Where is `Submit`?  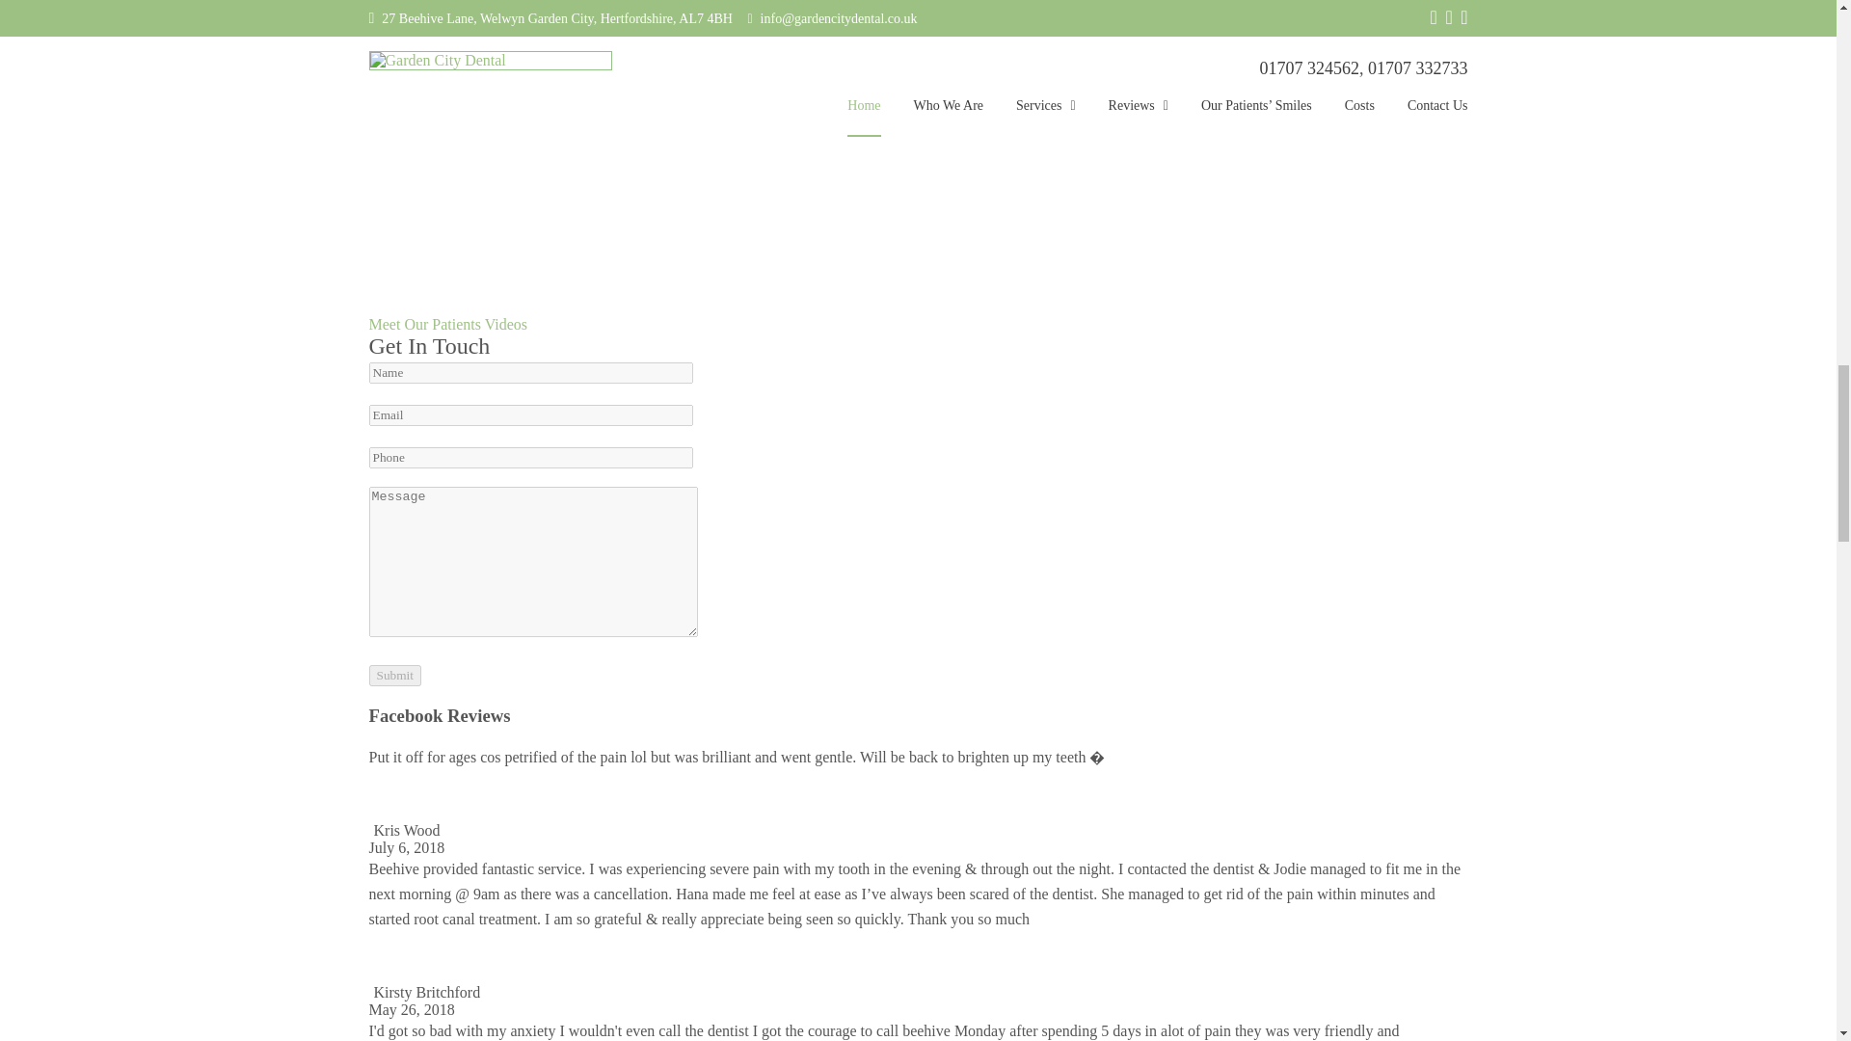
Submit is located at coordinates (395, 675).